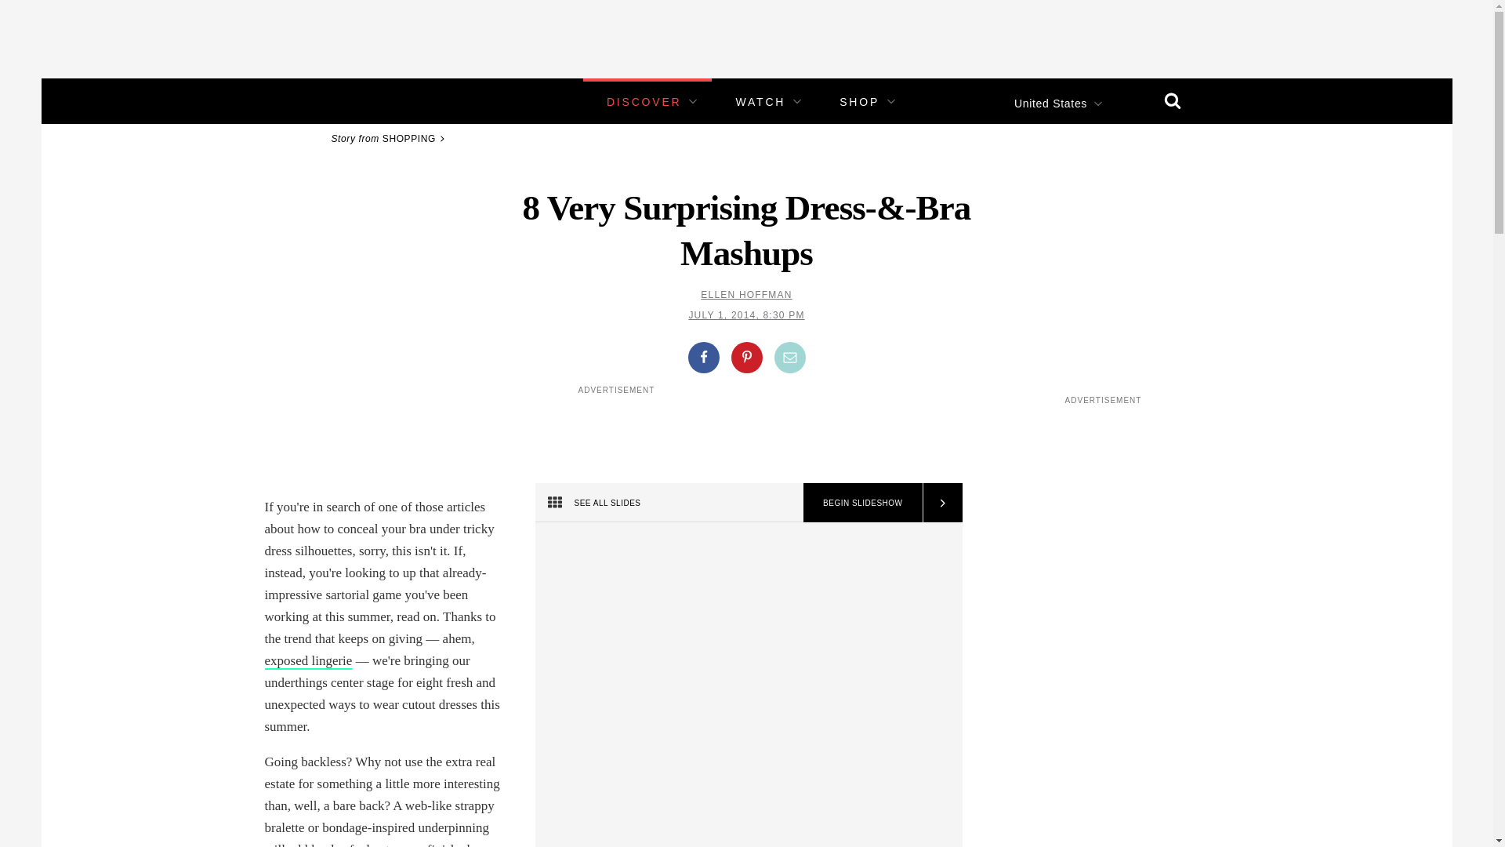  I want to click on Share by Email, so click(790, 358).